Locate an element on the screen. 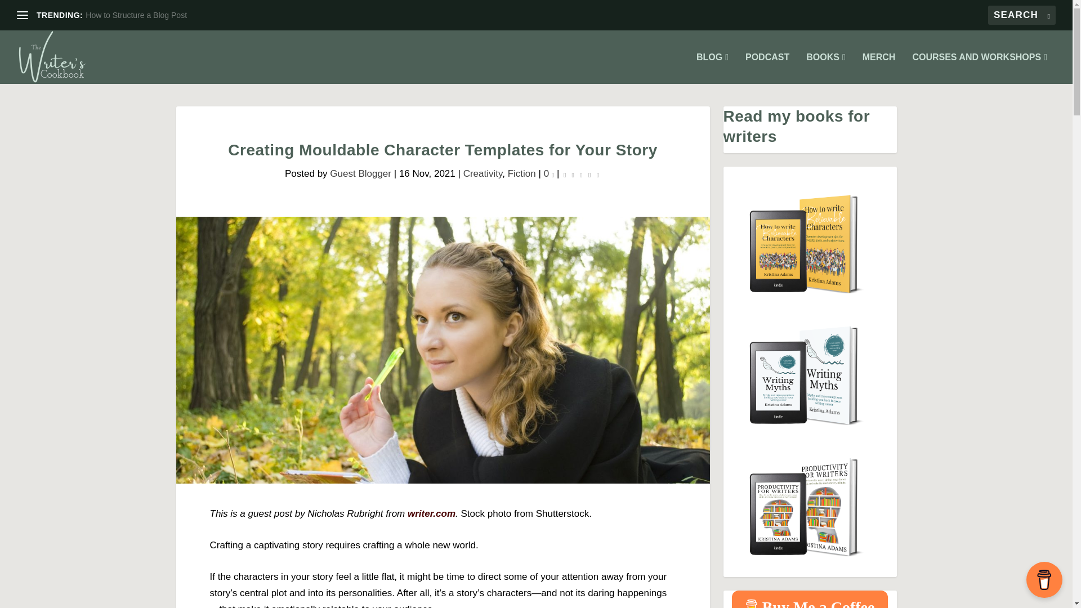  BOOKS is located at coordinates (825, 69).